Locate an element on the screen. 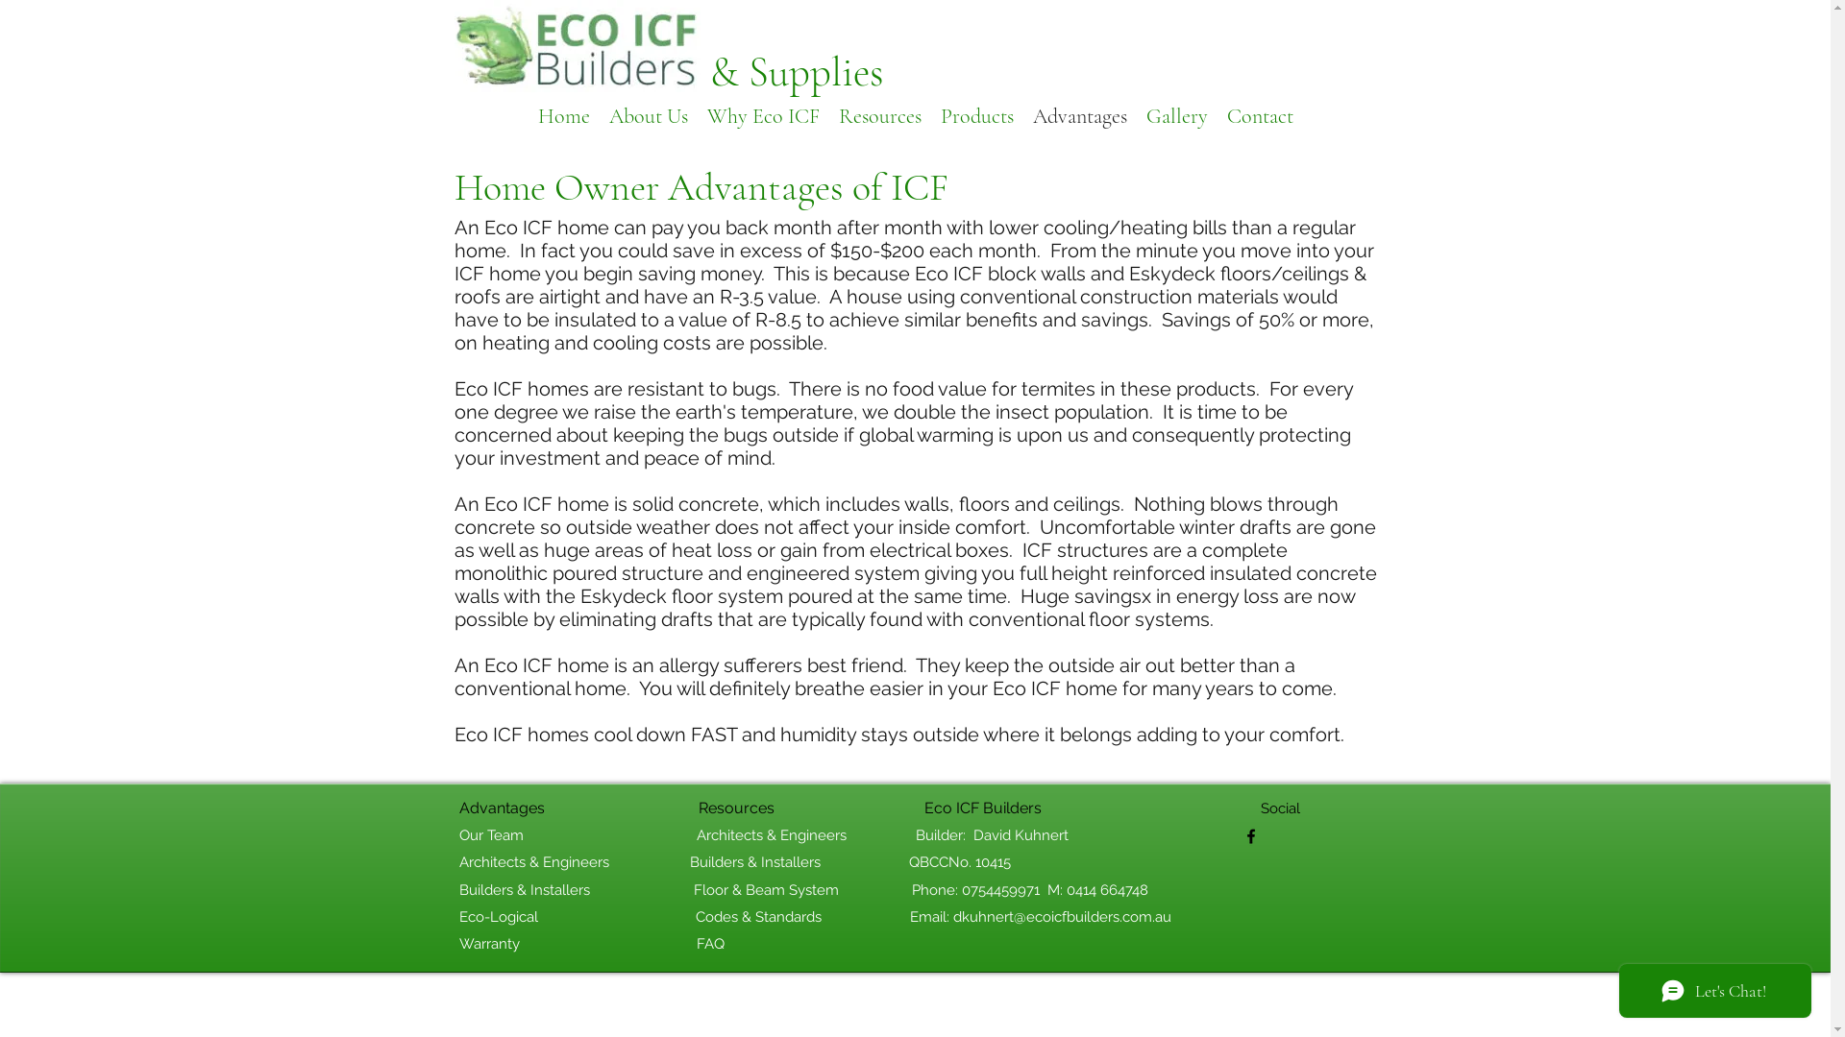 This screenshot has width=1845, height=1037. Architects & Engineers is located at coordinates (534, 862).